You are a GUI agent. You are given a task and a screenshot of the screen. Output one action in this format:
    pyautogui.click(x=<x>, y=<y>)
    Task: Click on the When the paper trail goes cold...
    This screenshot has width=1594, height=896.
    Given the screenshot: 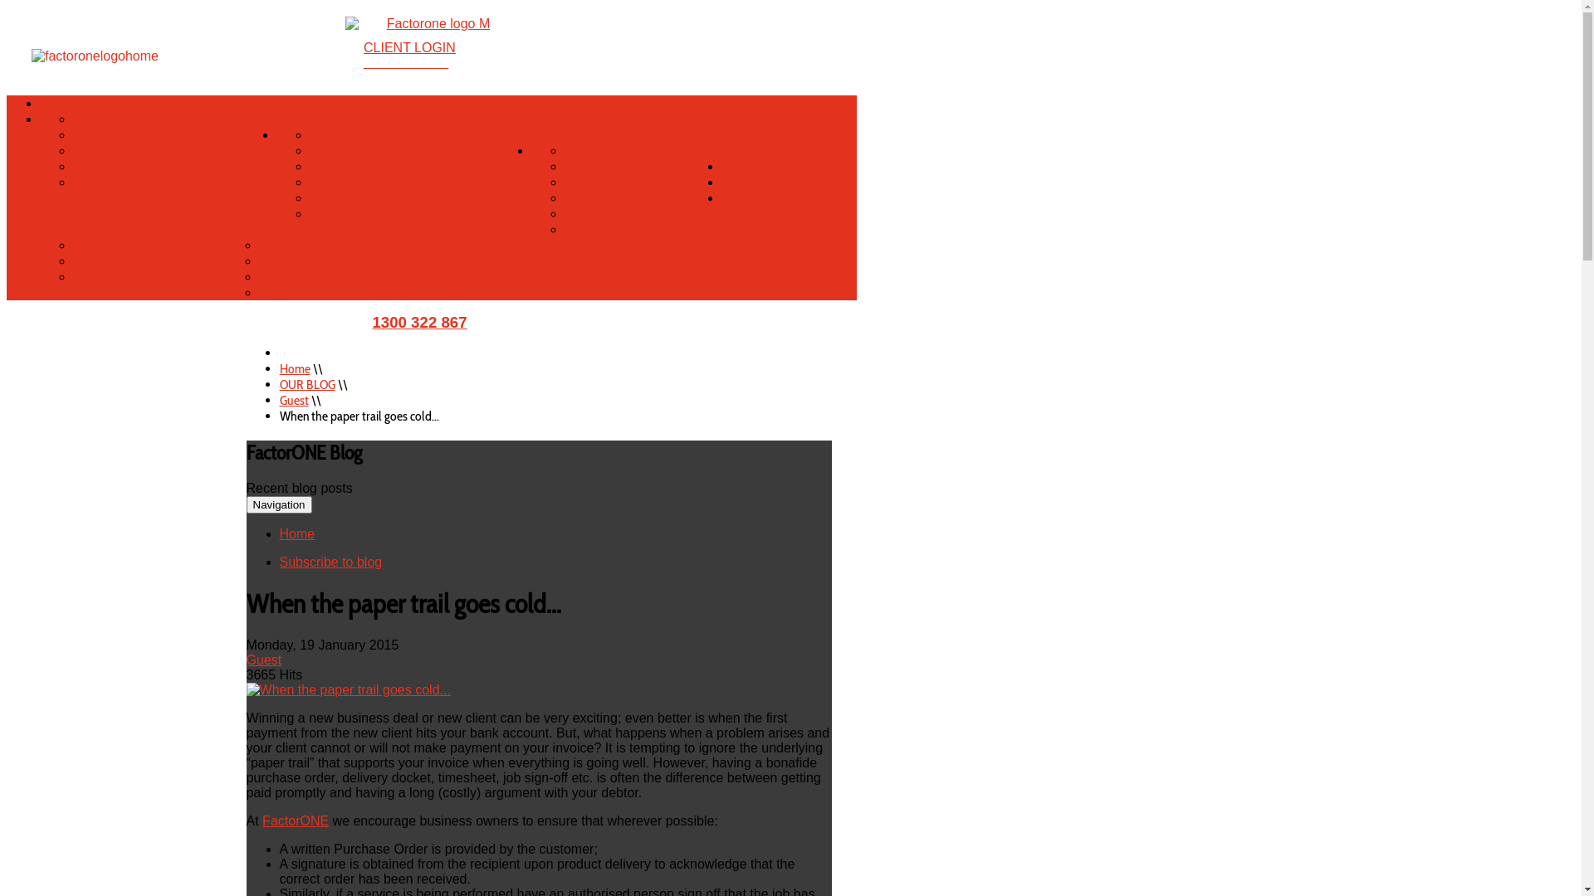 What is the action you would take?
    pyautogui.click(x=349, y=690)
    